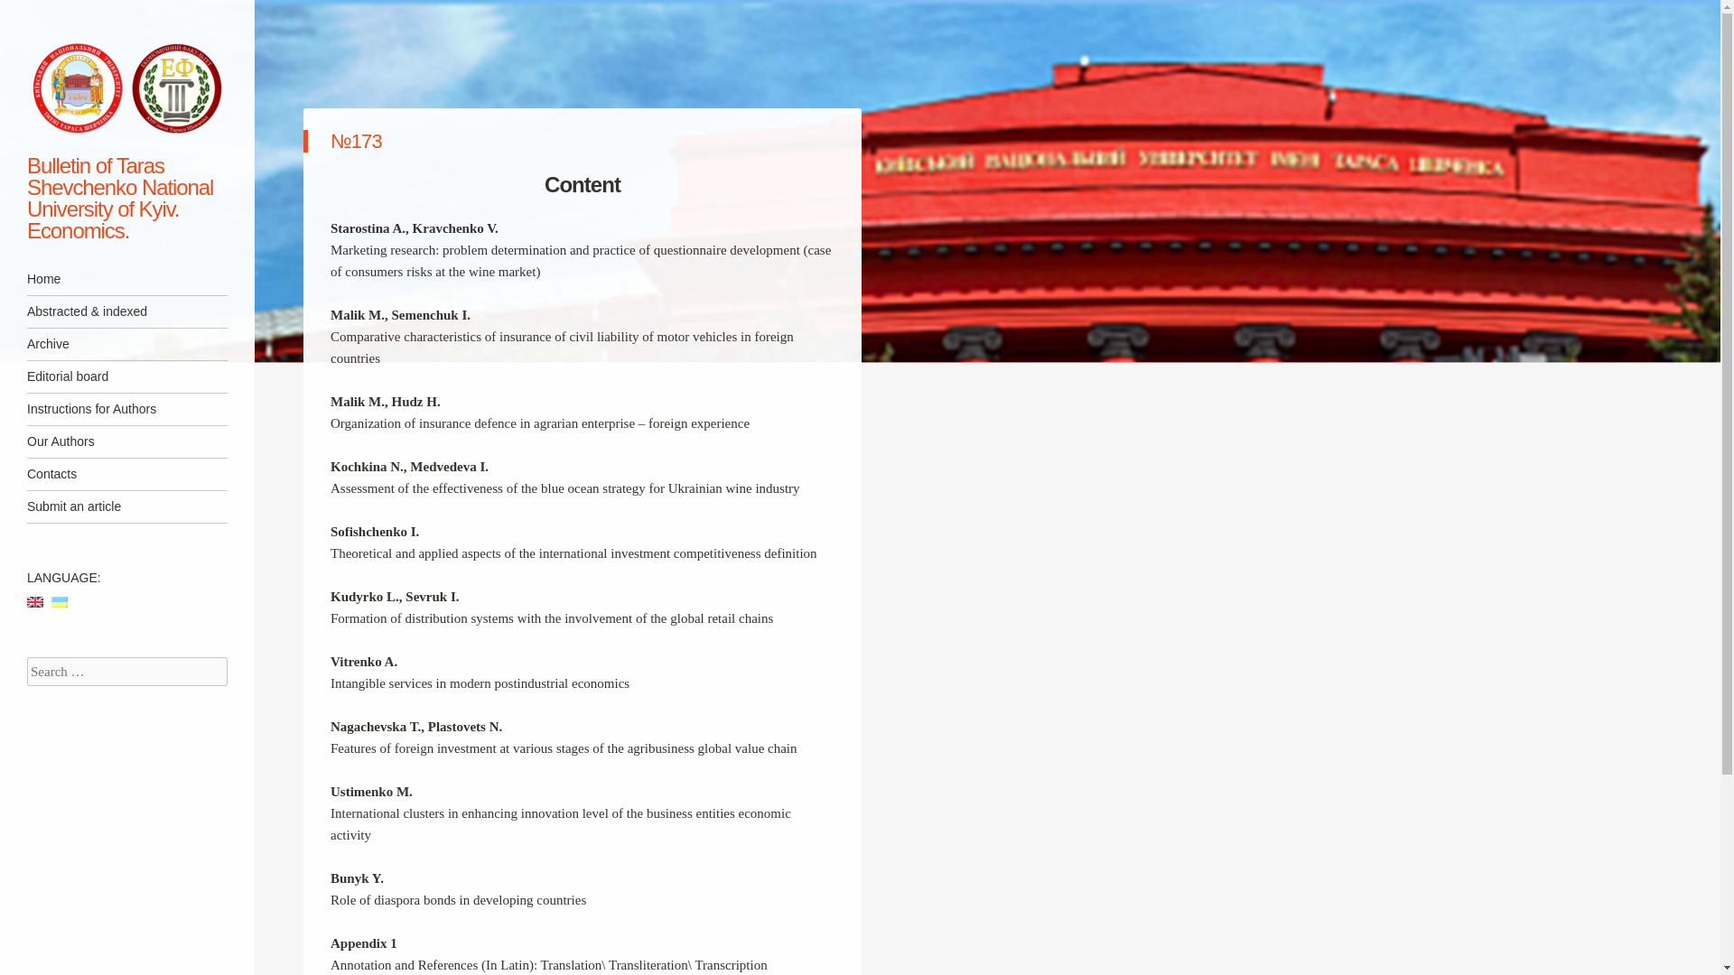 This screenshot has width=1734, height=975. What do you see at coordinates (126, 279) in the screenshot?
I see `Home` at bounding box center [126, 279].